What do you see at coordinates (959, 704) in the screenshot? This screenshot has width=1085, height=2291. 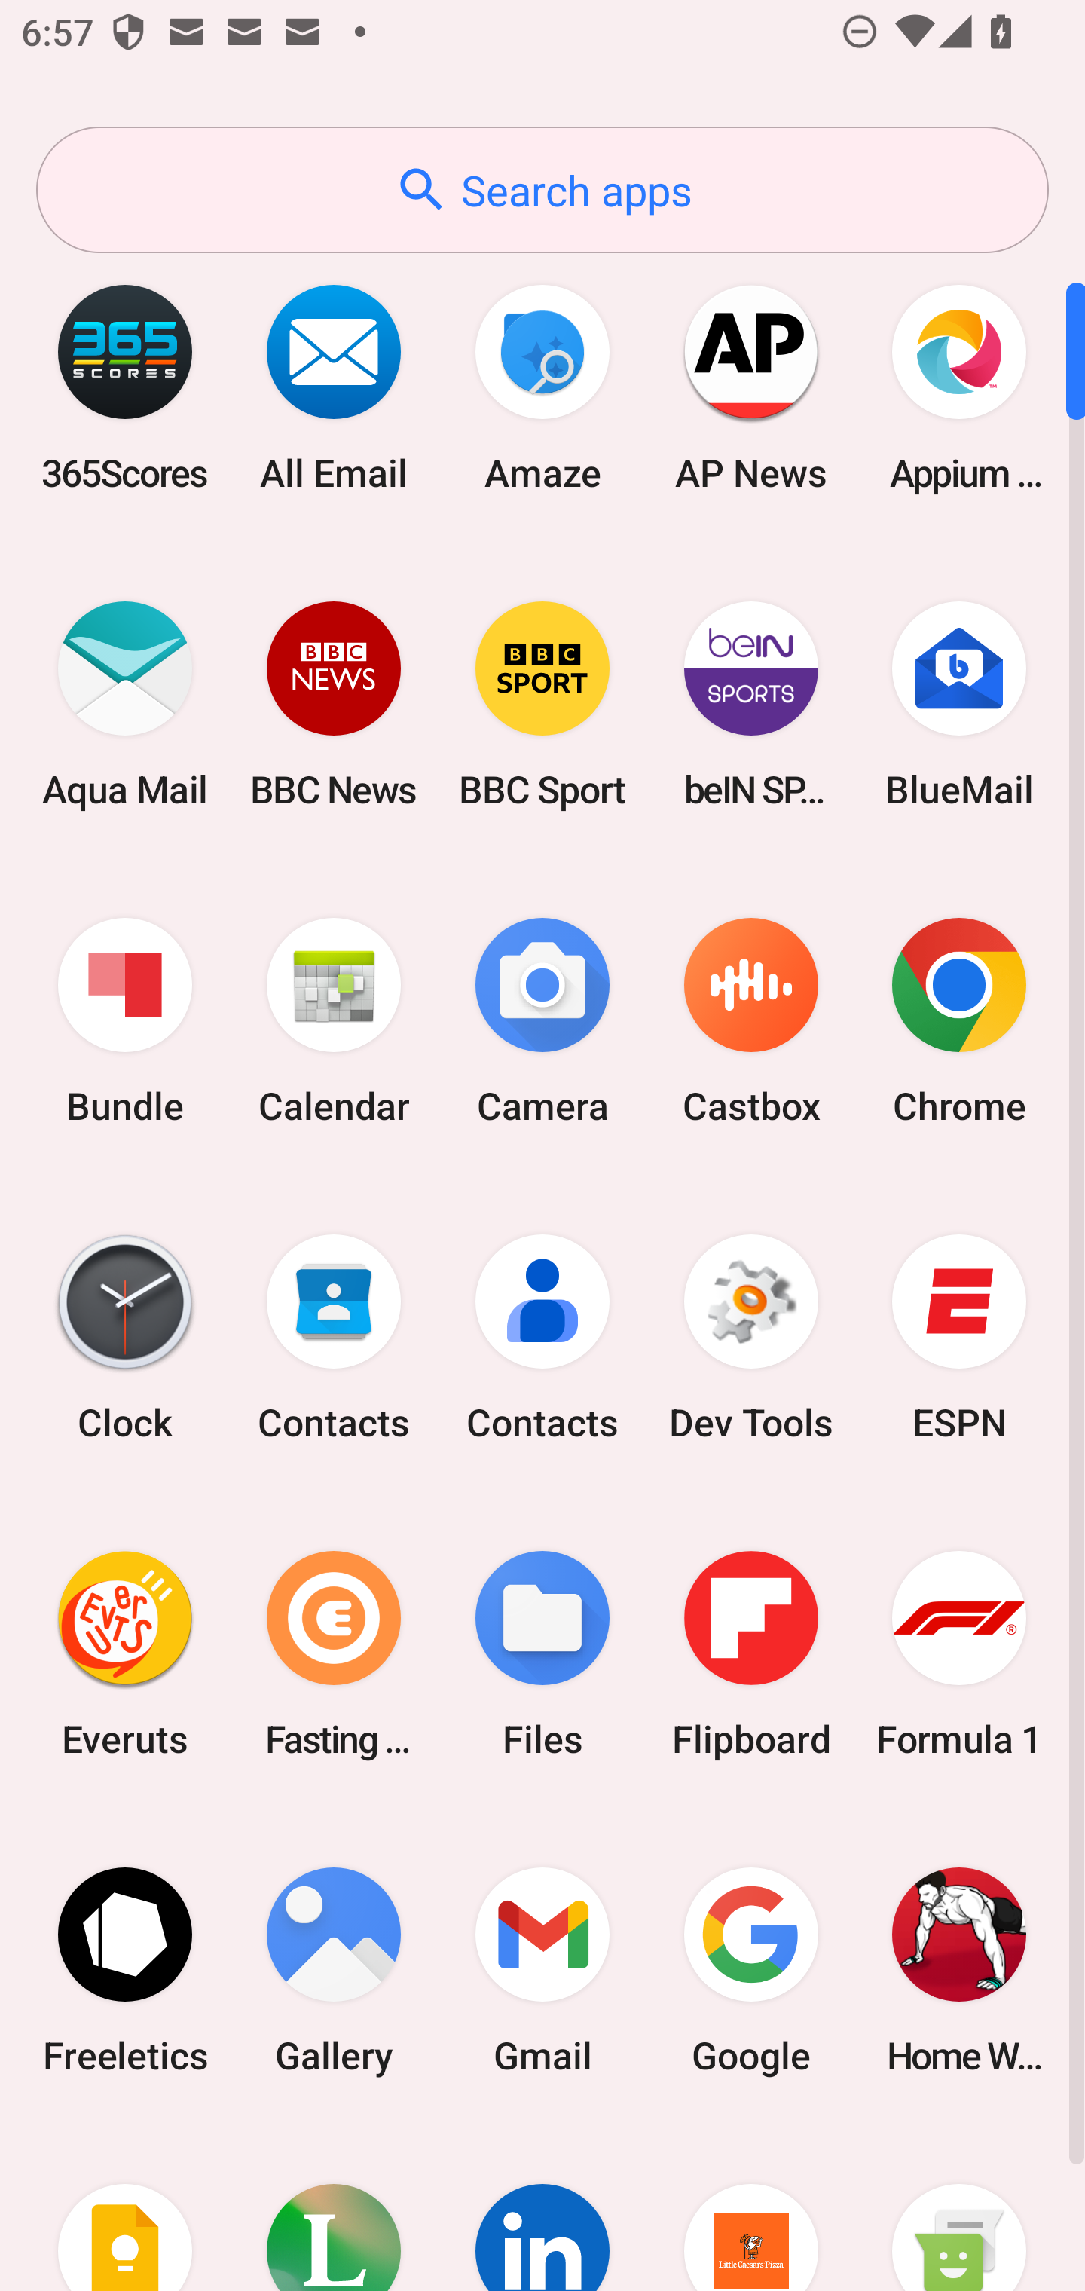 I see `BlueMail` at bounding box center [959, 704].